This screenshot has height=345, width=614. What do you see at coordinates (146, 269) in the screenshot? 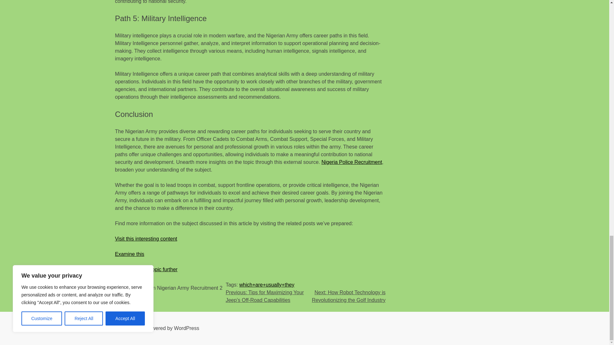
I see `Investigate this topic further` at bounding box center [146, 269].